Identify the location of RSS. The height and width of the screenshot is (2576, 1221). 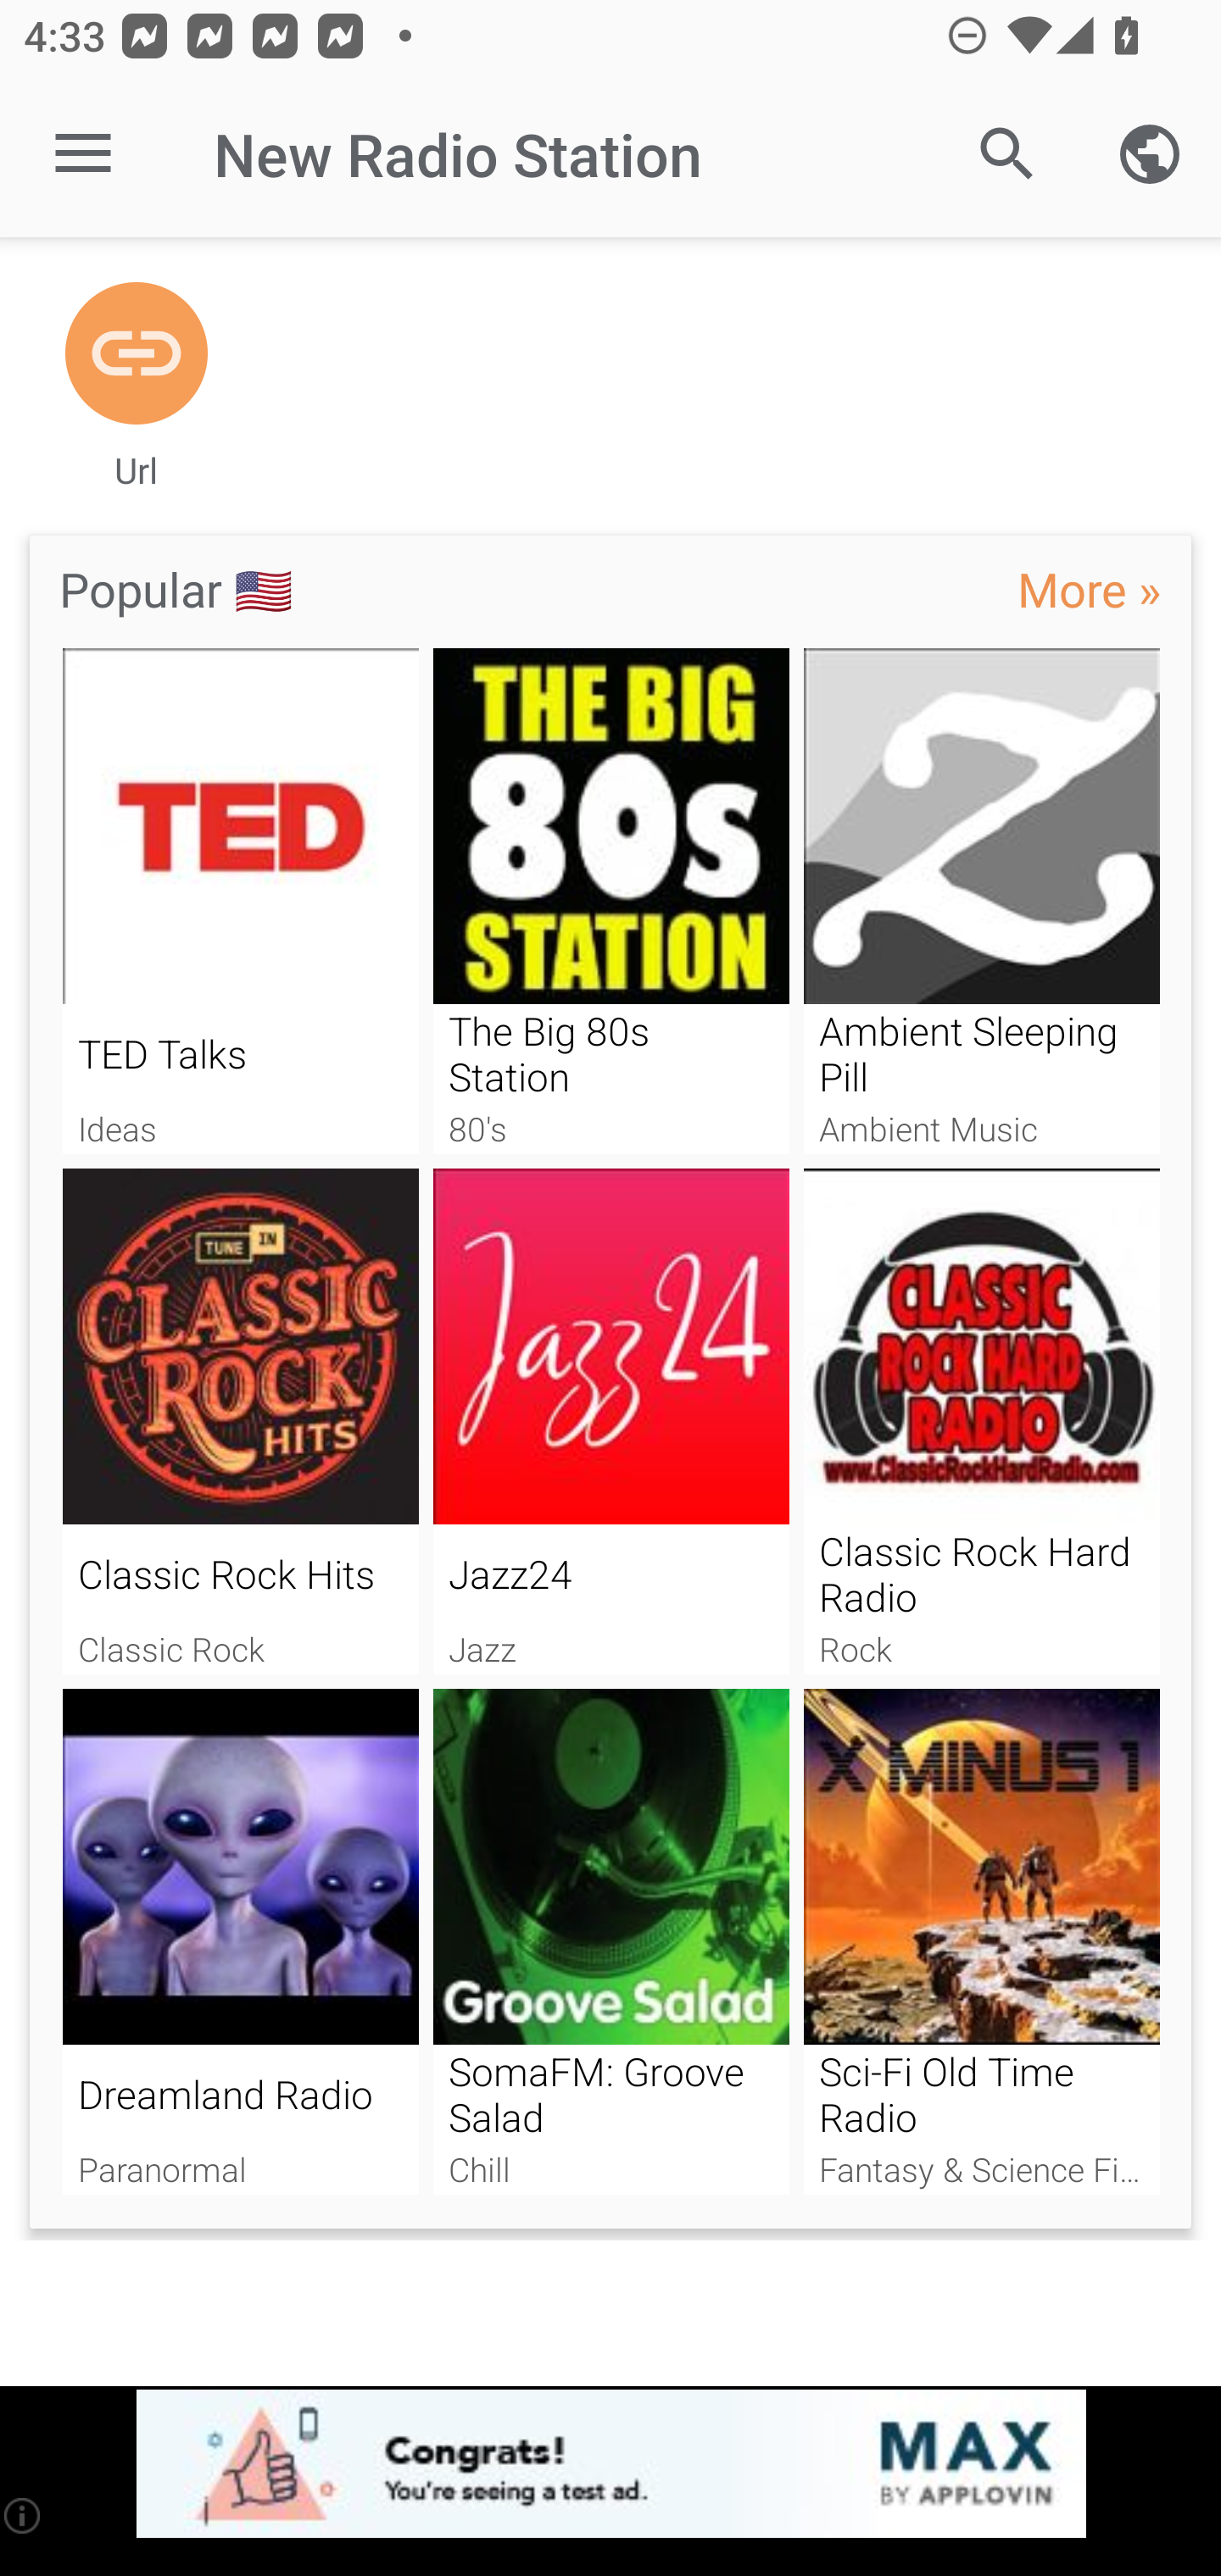
(136, 354).